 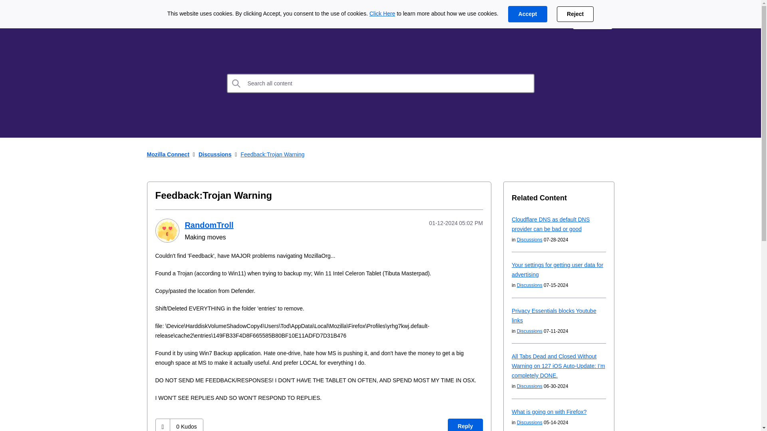 I want to click on RandomTroll, so click(x=167, y=231).